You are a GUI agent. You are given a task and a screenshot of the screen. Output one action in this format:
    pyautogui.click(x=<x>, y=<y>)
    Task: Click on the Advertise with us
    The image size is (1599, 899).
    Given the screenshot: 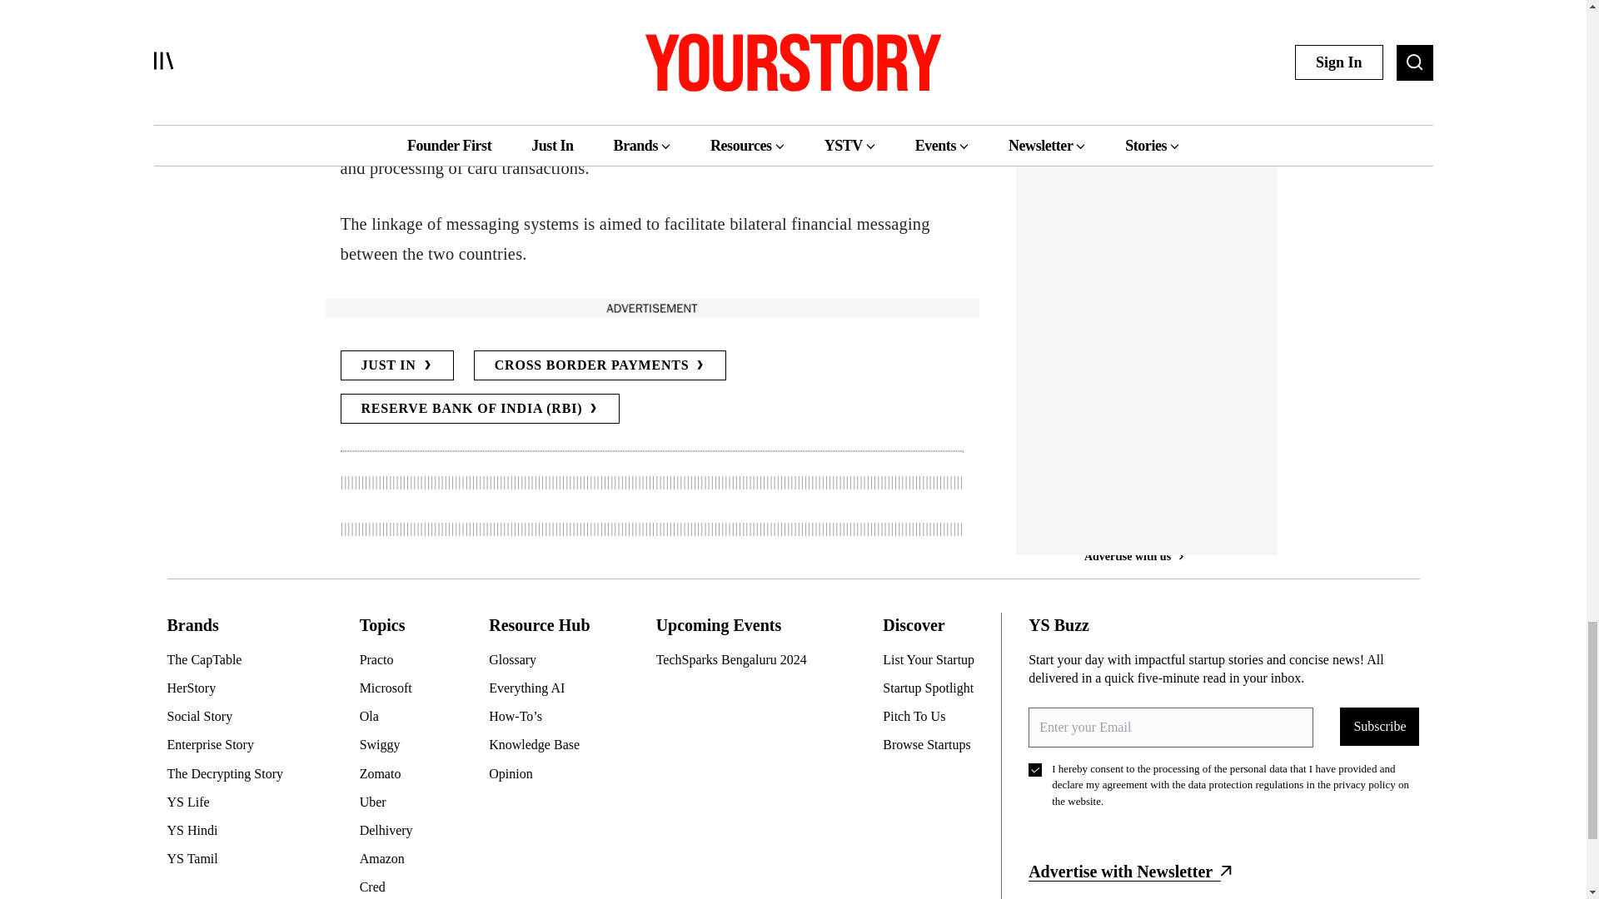 What is the action you would take?
    pyautogui.click(x=1133, y=3)
    